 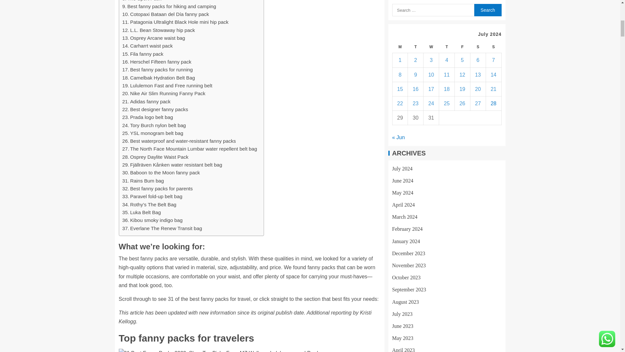 What do you see at coordinates (148, 46) in the screenshot?
I see `Carharrt waist pack` at bounding box center [148, 46].